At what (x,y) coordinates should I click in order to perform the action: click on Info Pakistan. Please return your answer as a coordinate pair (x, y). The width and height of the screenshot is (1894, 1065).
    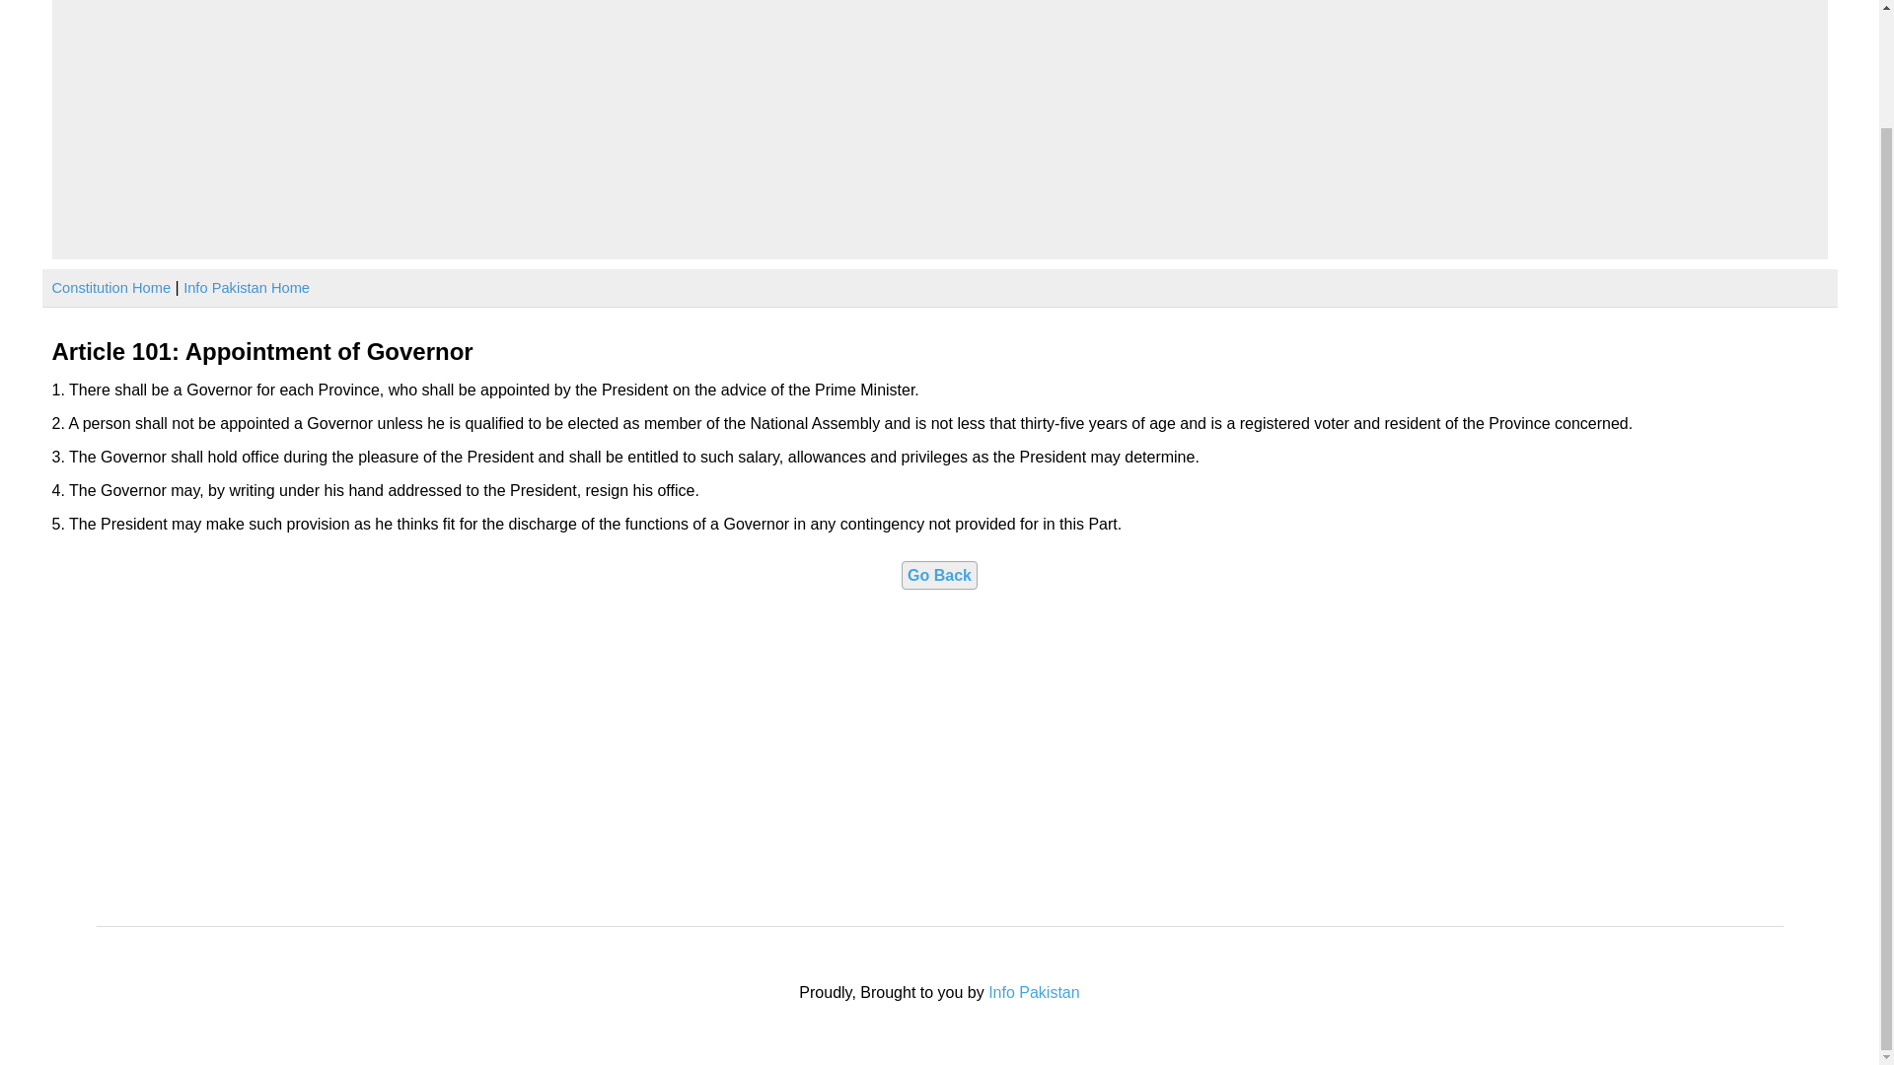
    Looking at the image, I should click on (1034, 992).